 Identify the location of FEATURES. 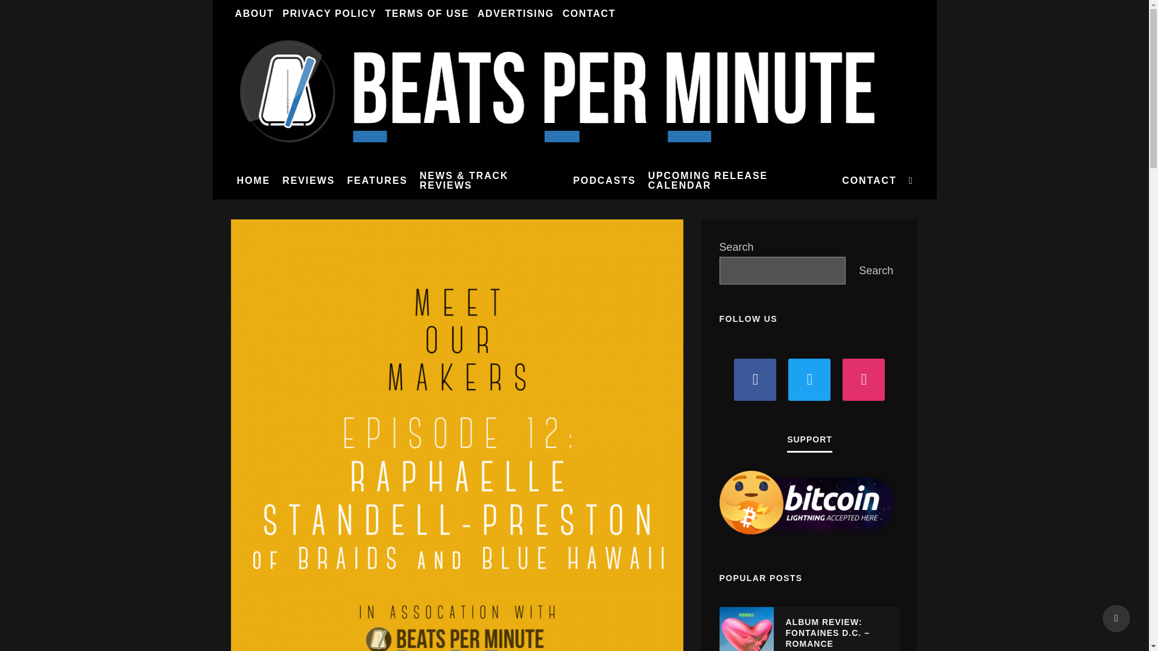
(376, 180).